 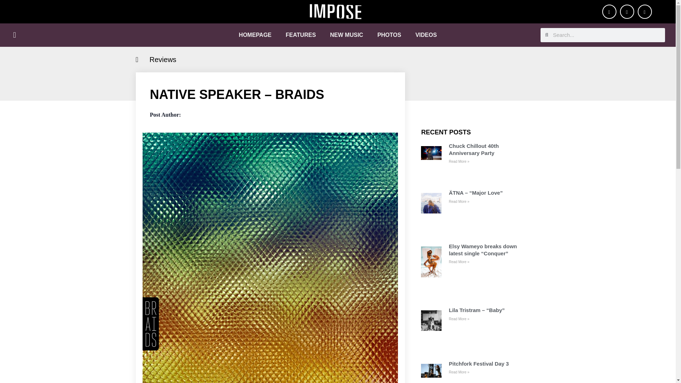 I want to click on Chuck Chillout 40th Anniversary Party, so click(x=486, y=149).